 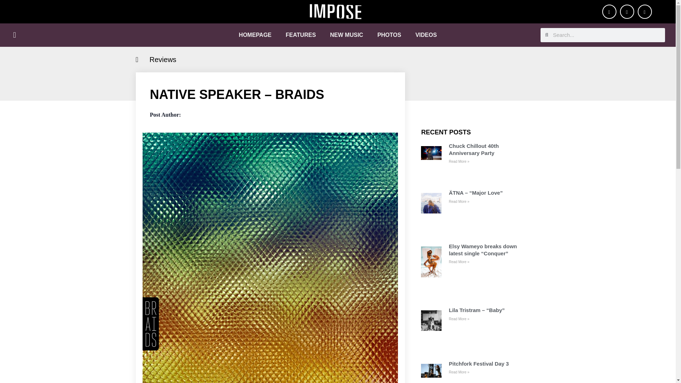 I want to click on Chuck Chillout 40th Anniversary Party, so click(x=486, y=149).